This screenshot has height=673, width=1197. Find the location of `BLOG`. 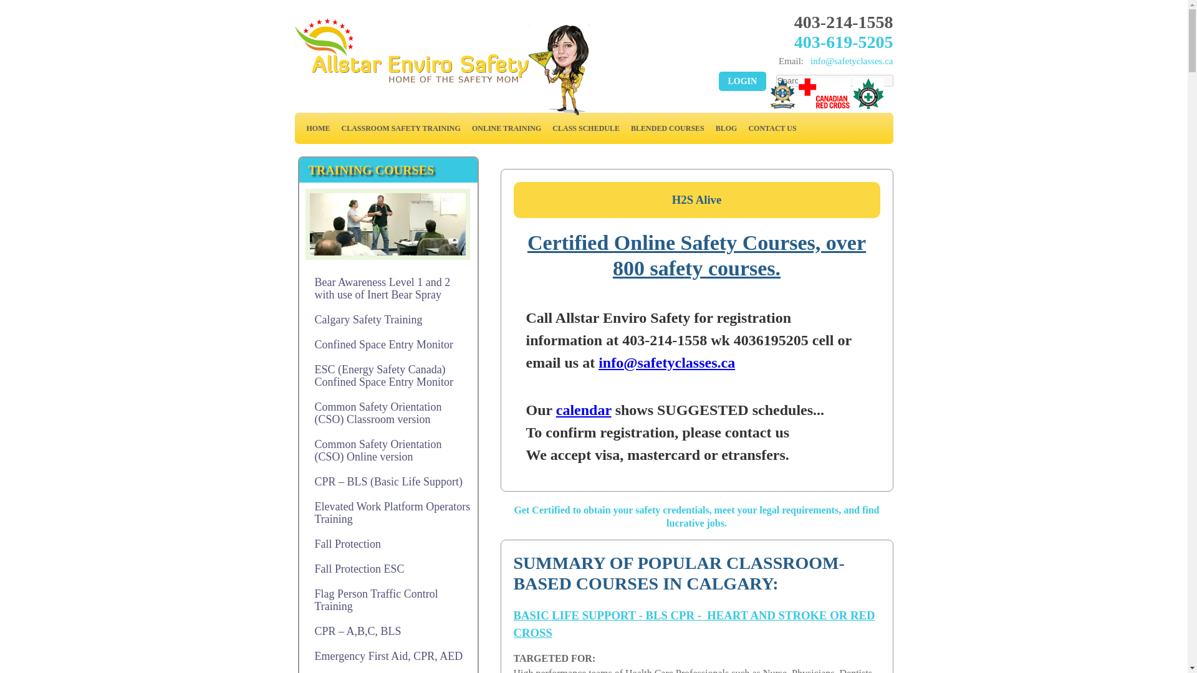

BLOG is located at coordinates (726, 128).